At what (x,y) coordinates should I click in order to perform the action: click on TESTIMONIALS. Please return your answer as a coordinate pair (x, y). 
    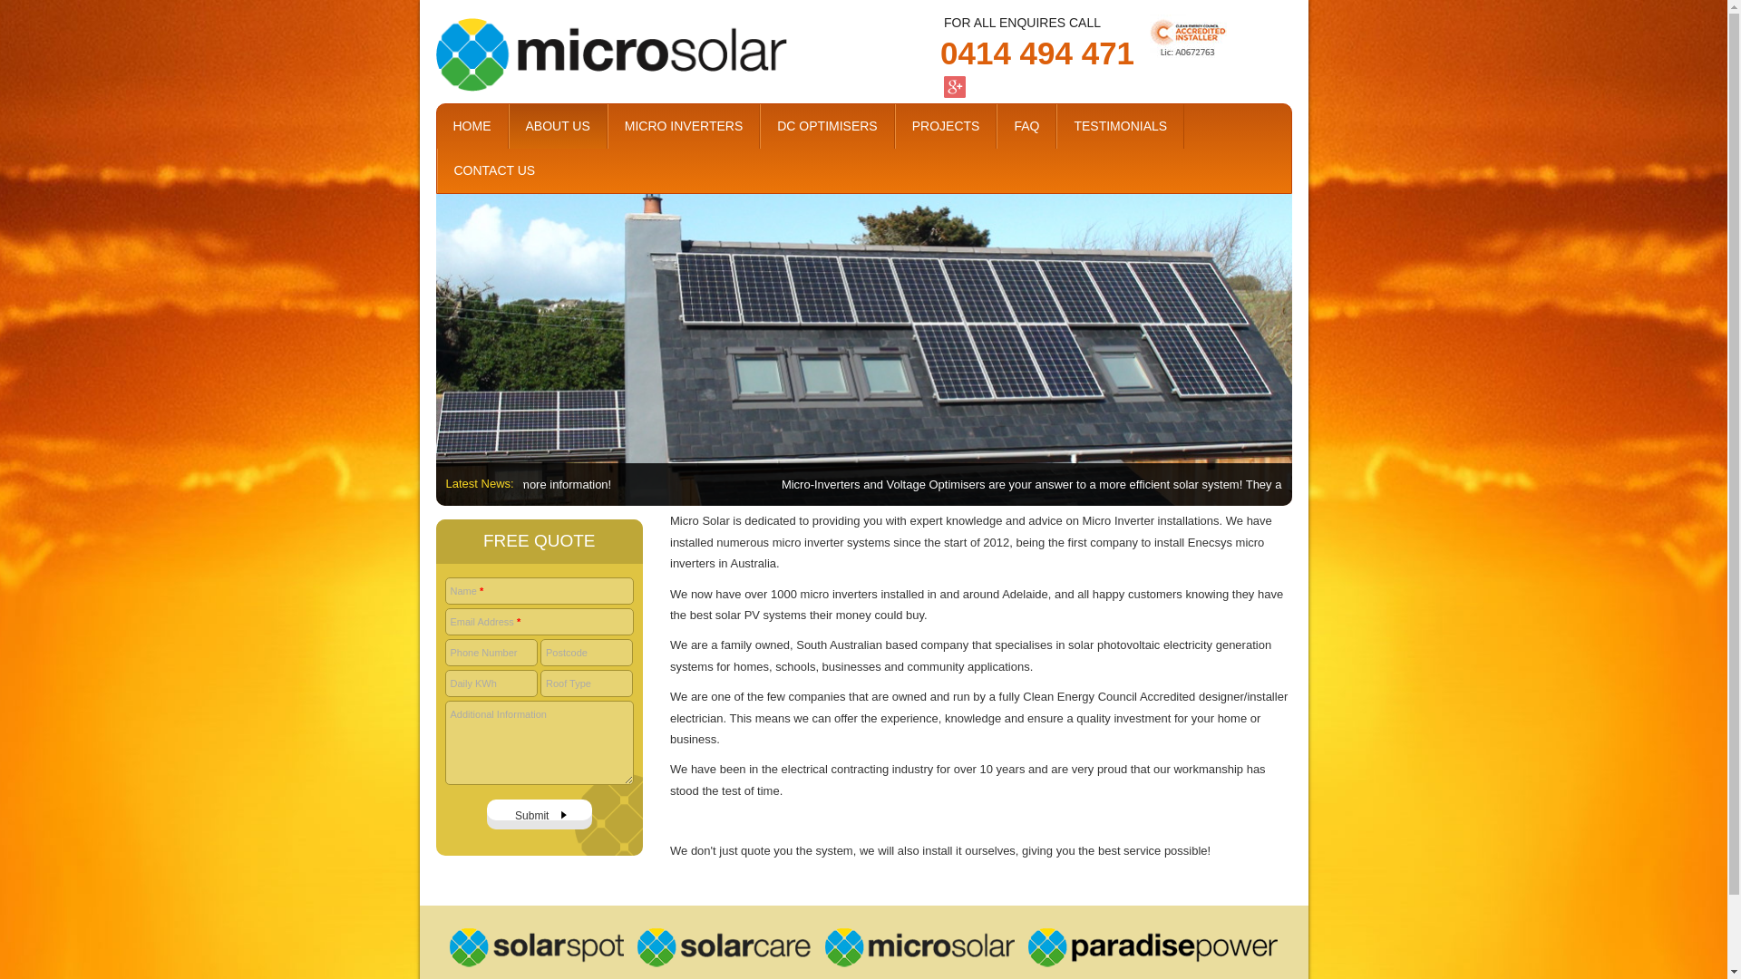
    Looking at the image, I should click on (1121, 127).